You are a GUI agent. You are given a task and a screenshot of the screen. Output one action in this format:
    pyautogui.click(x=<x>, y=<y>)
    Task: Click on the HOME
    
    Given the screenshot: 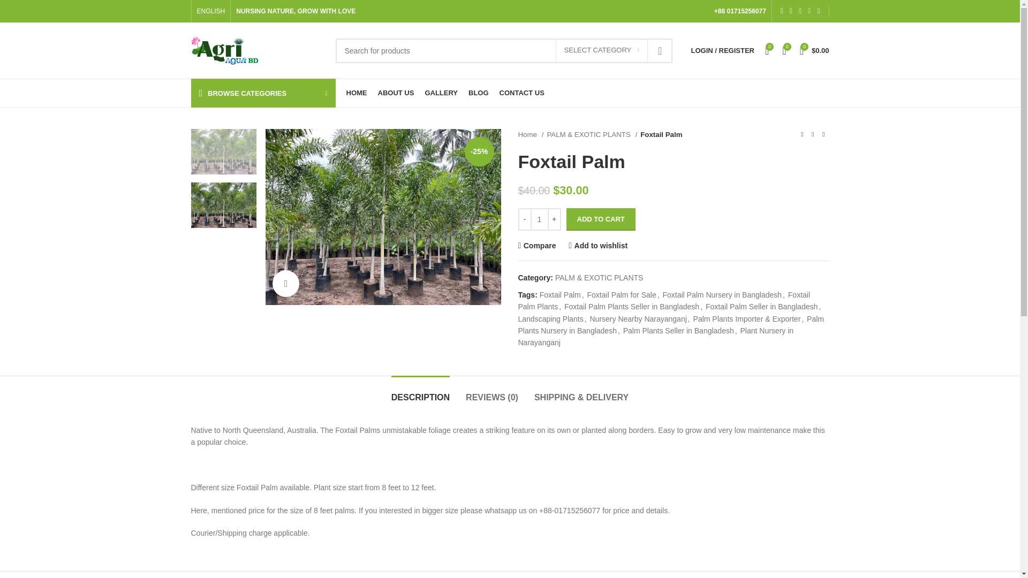 What is the action you would take?
    pyautogui.click(x=356, y=93)
    